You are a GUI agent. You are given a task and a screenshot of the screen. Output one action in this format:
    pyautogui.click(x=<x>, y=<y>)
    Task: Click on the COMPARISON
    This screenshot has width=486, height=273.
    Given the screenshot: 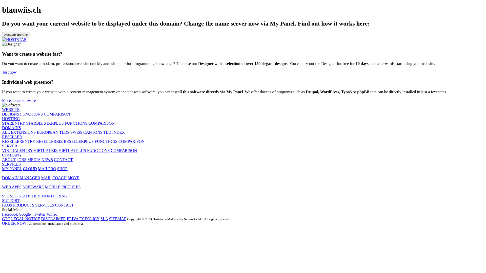 What is the action you would take?
    pyautogui.click(x=132, y=142)
    